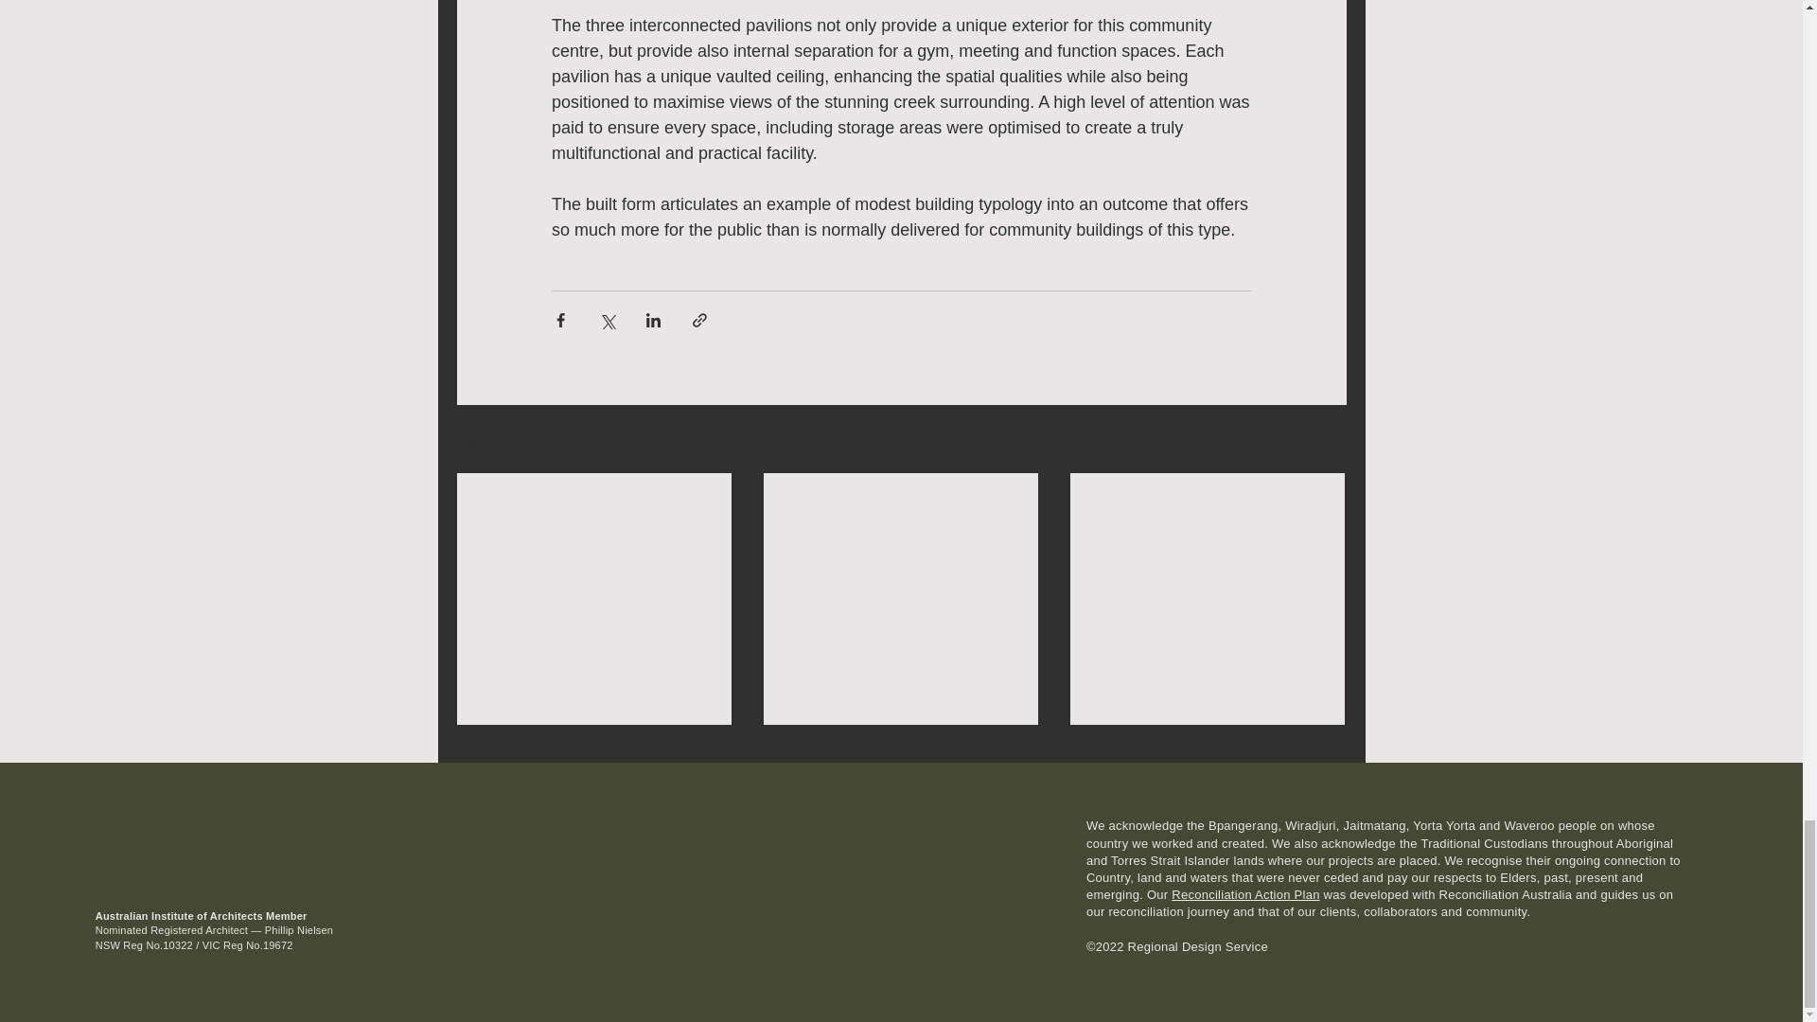 Image resolution: width=1817 pixels, height=1022 pixels. I want to click on See All, so click(1325, 440).